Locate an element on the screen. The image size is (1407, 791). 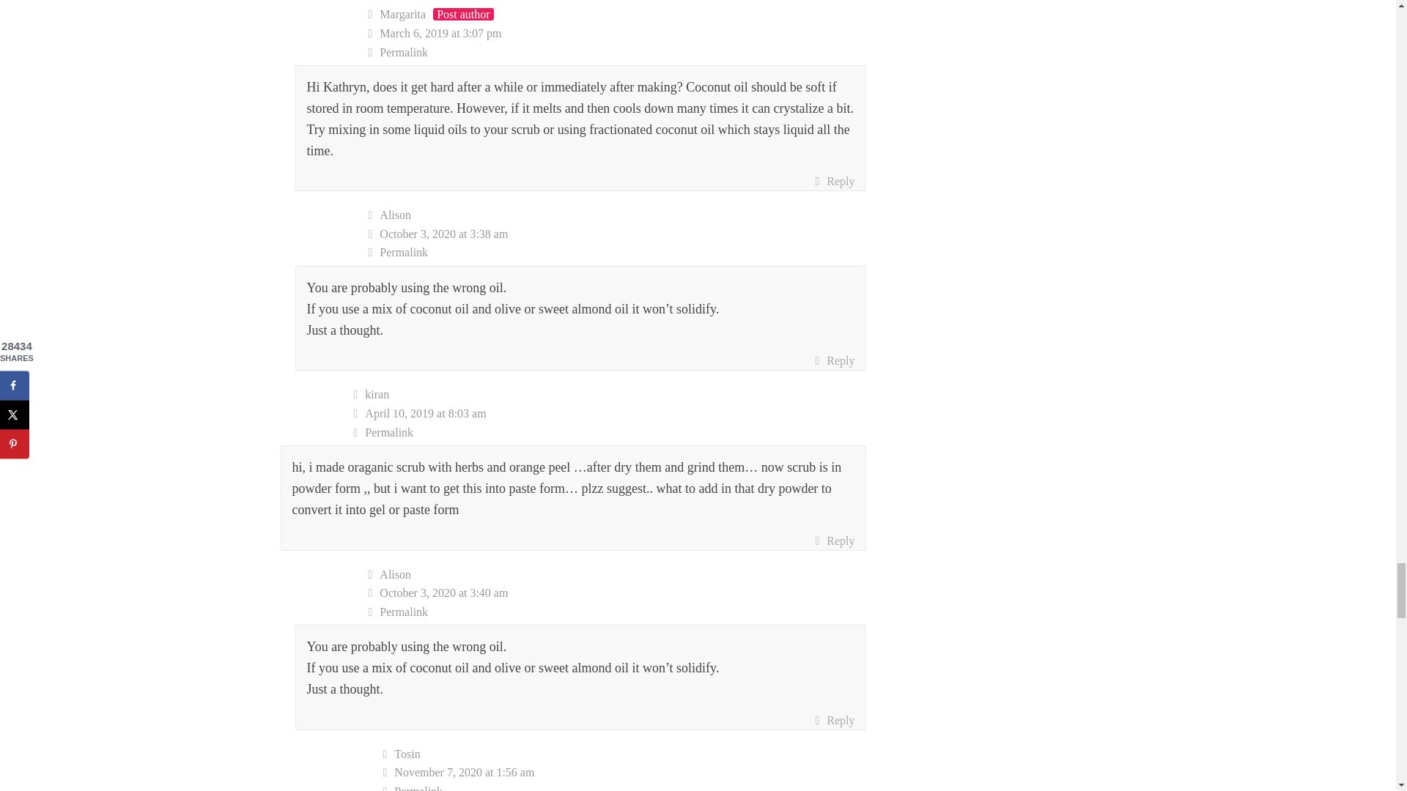
Permalink is located at coordinates (617, 53).